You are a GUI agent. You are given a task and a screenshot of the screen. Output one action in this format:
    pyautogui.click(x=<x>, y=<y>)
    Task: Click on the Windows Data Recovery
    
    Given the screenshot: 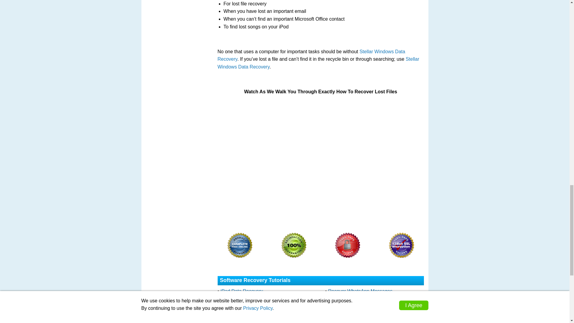 What is the action you would take?
    pyautogui.click(x=354, y=306)
    